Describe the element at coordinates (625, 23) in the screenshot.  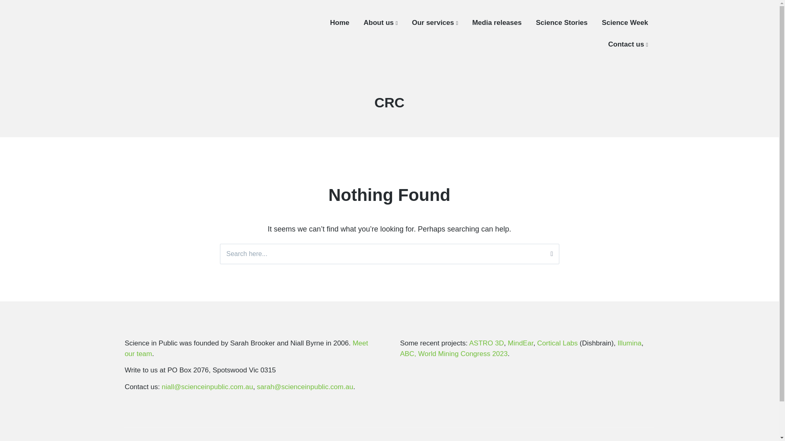
I see `Science Week` at that location.